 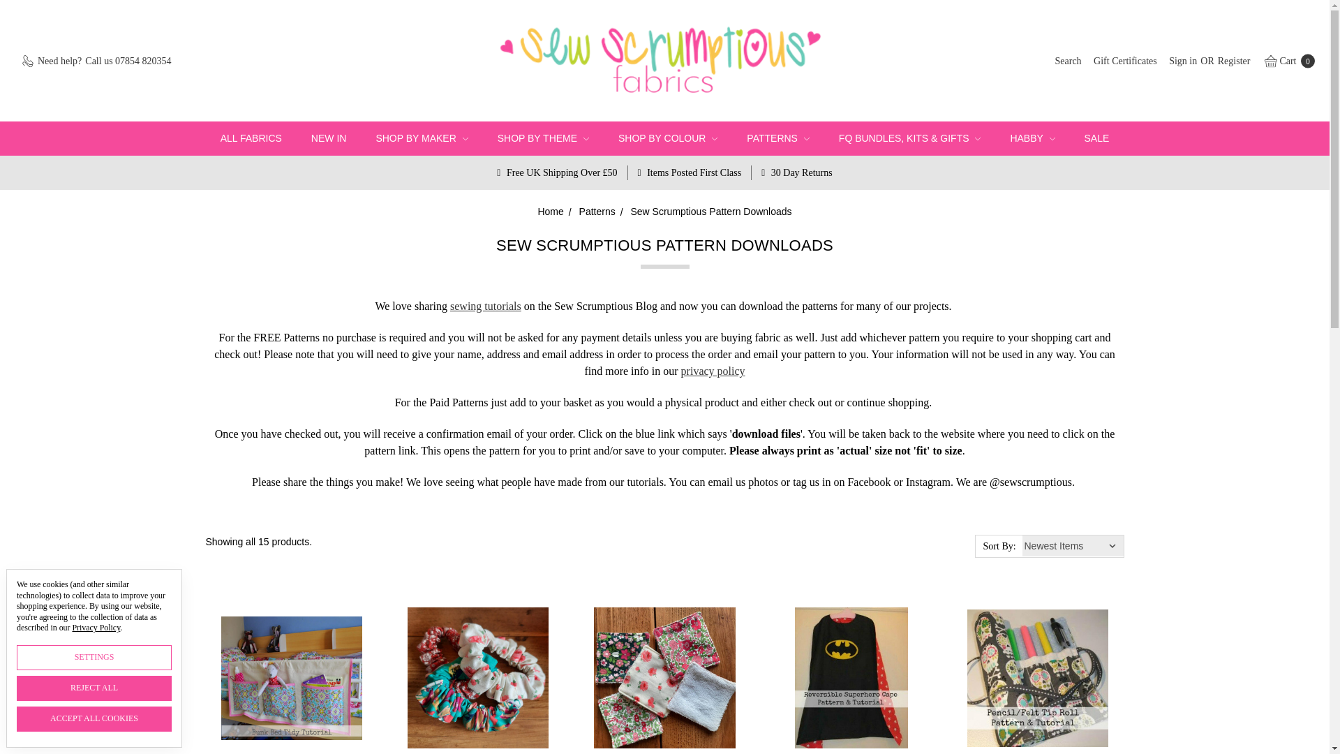 What do you see at coordinates (1037, 678) in the screenshot?
I see `Sew Scrumptious - Pencil Roll Tutorial` at bounding box center [1037, 678].